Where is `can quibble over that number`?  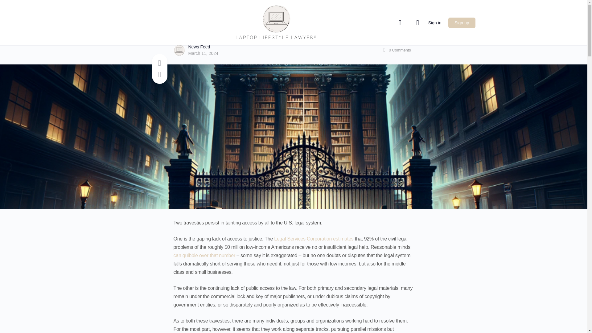
can quibble over that number is located at coordinates (204, 255).